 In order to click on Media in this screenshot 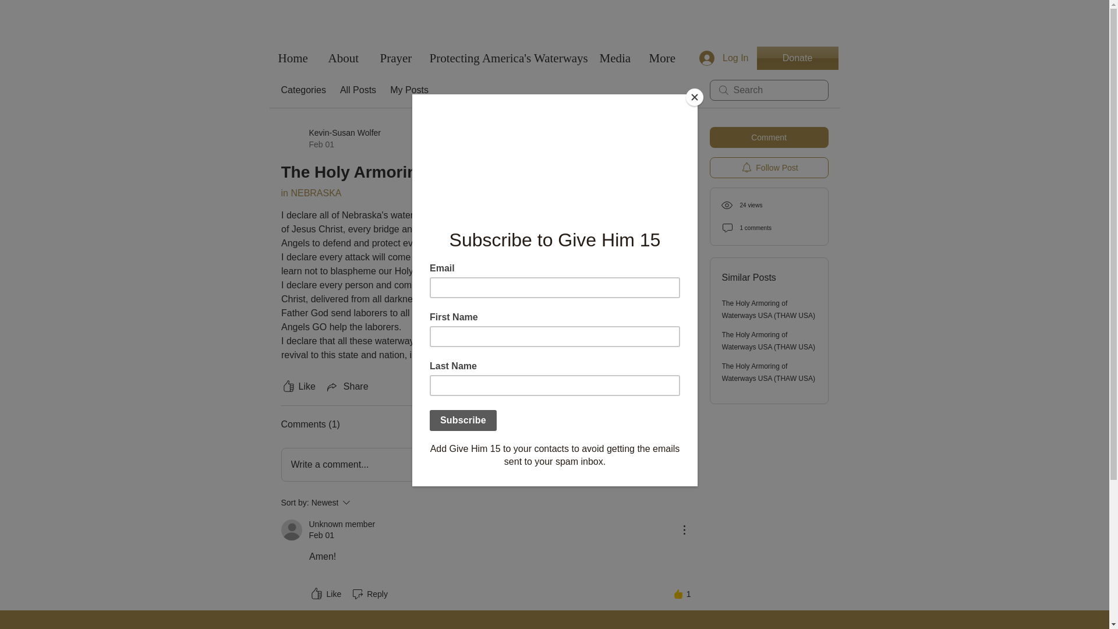, I will do `click(615, 58)`.